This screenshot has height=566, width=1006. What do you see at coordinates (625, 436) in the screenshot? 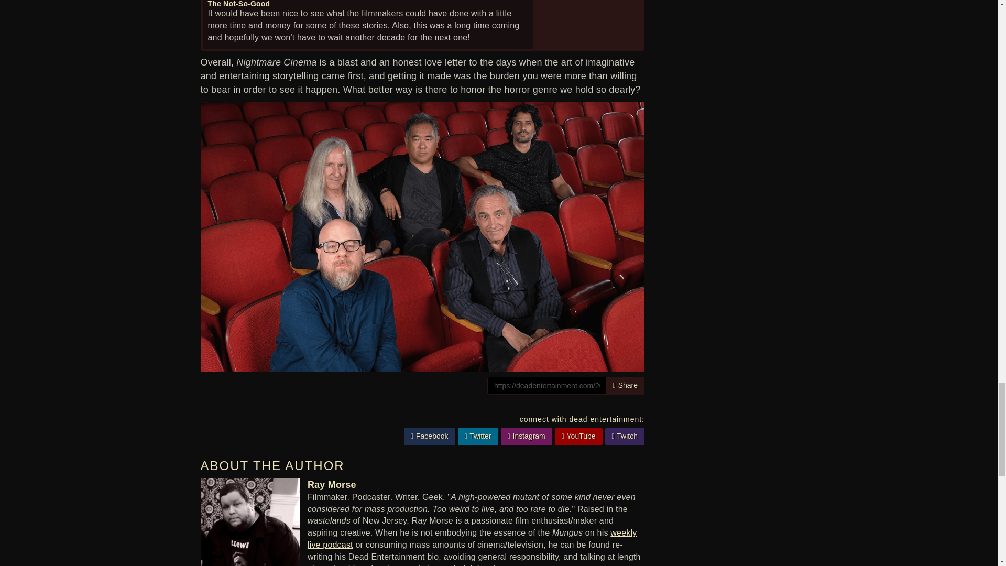
I see `Twitch` at bounding box center [625, 436].